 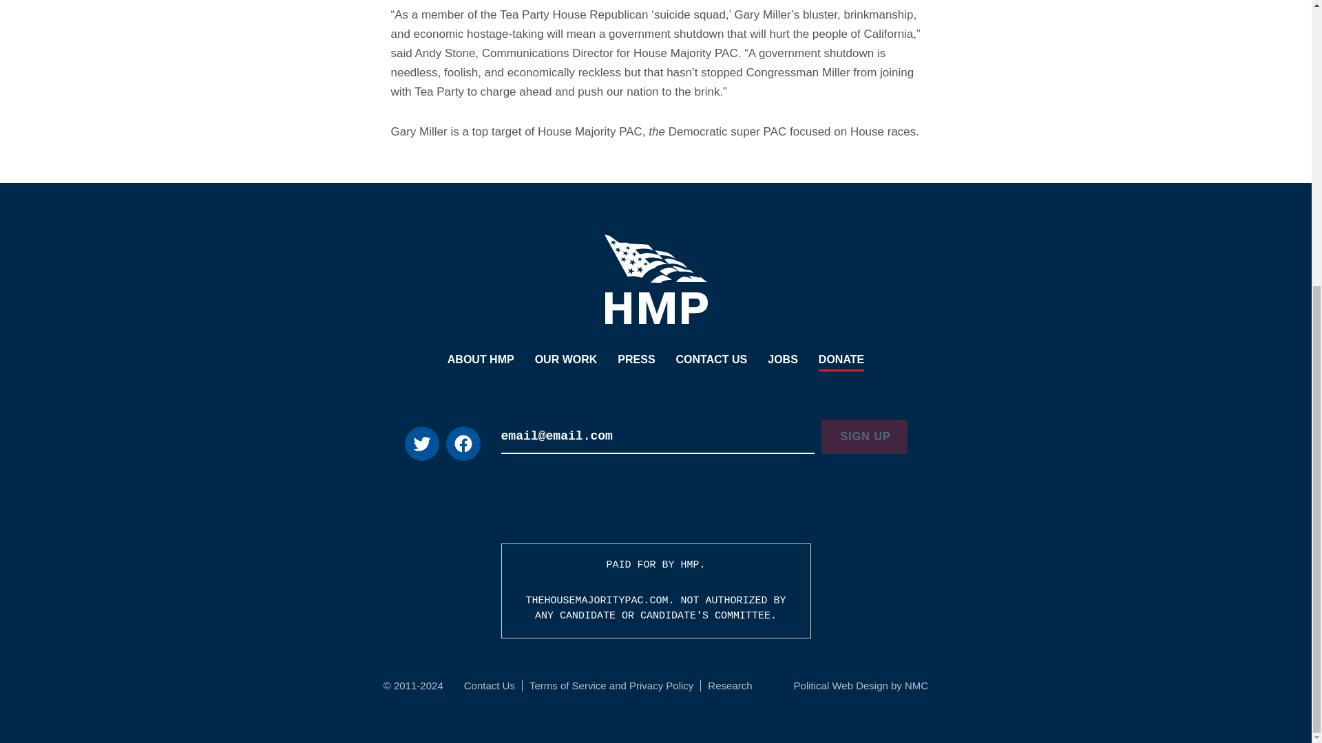 What do you see at coordinates (636, 360) in the screenshot?
I see `PRESS` at bounding box center [636, 360].